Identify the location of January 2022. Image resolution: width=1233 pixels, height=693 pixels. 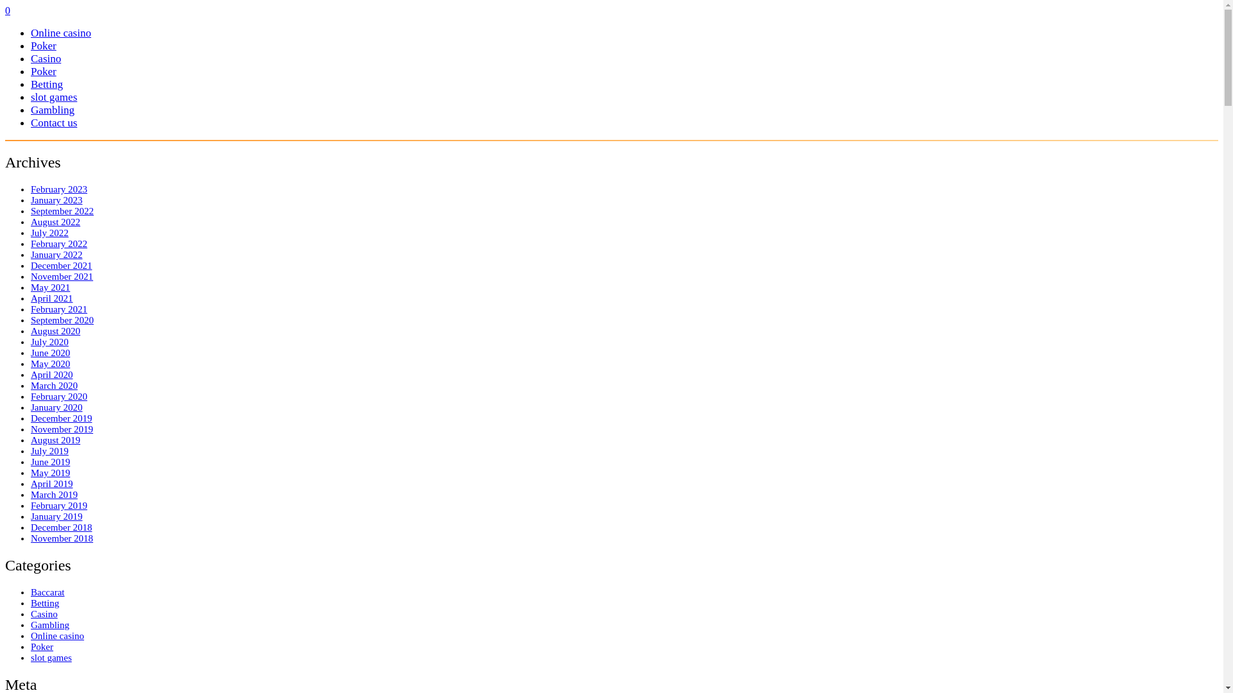
(57, 255).